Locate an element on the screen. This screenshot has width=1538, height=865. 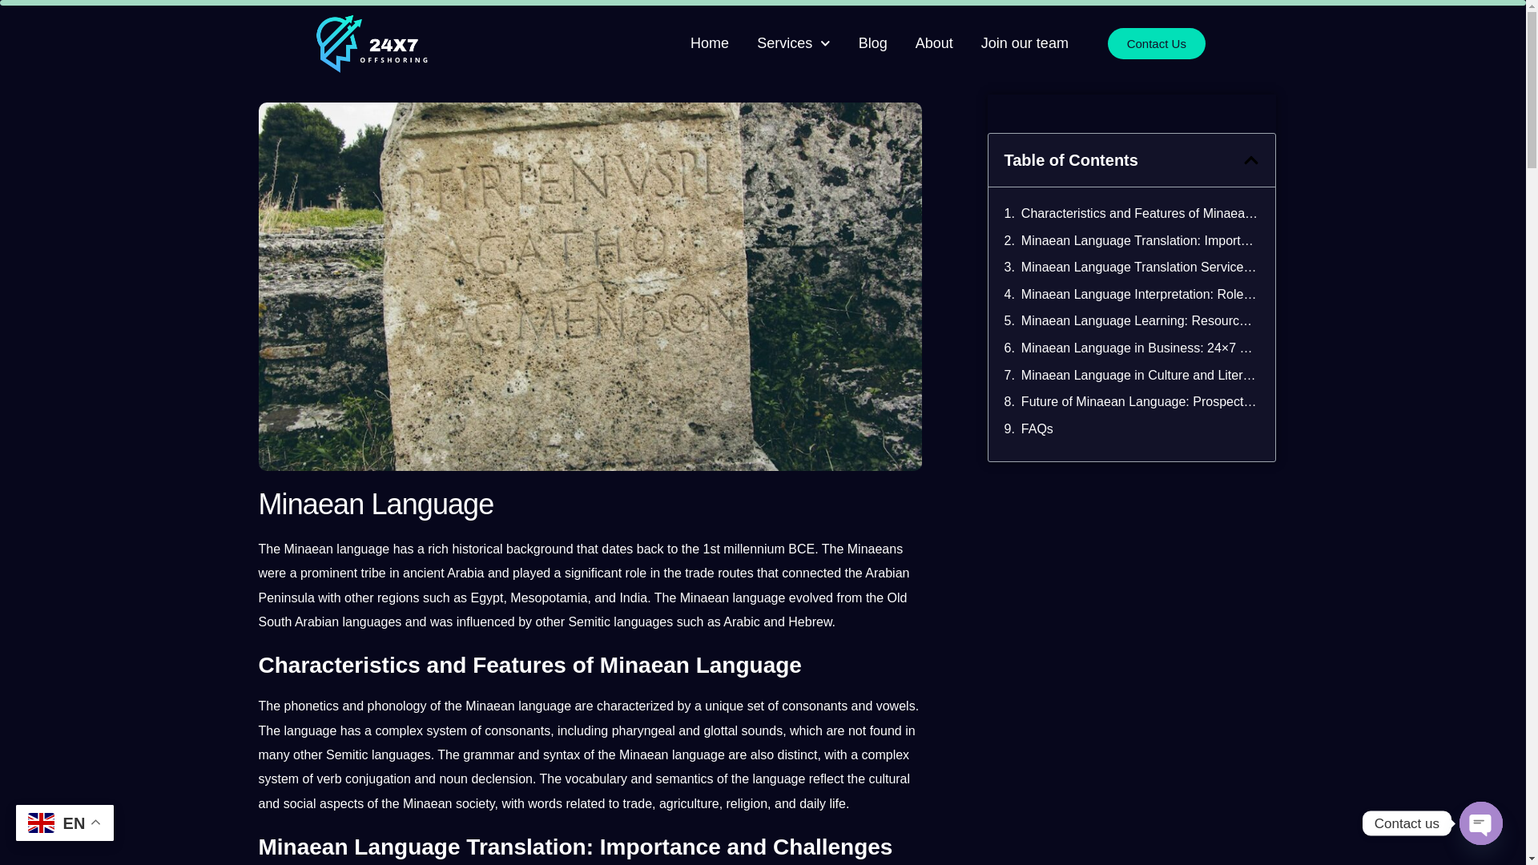
Home is located at coordinates (710, 43).